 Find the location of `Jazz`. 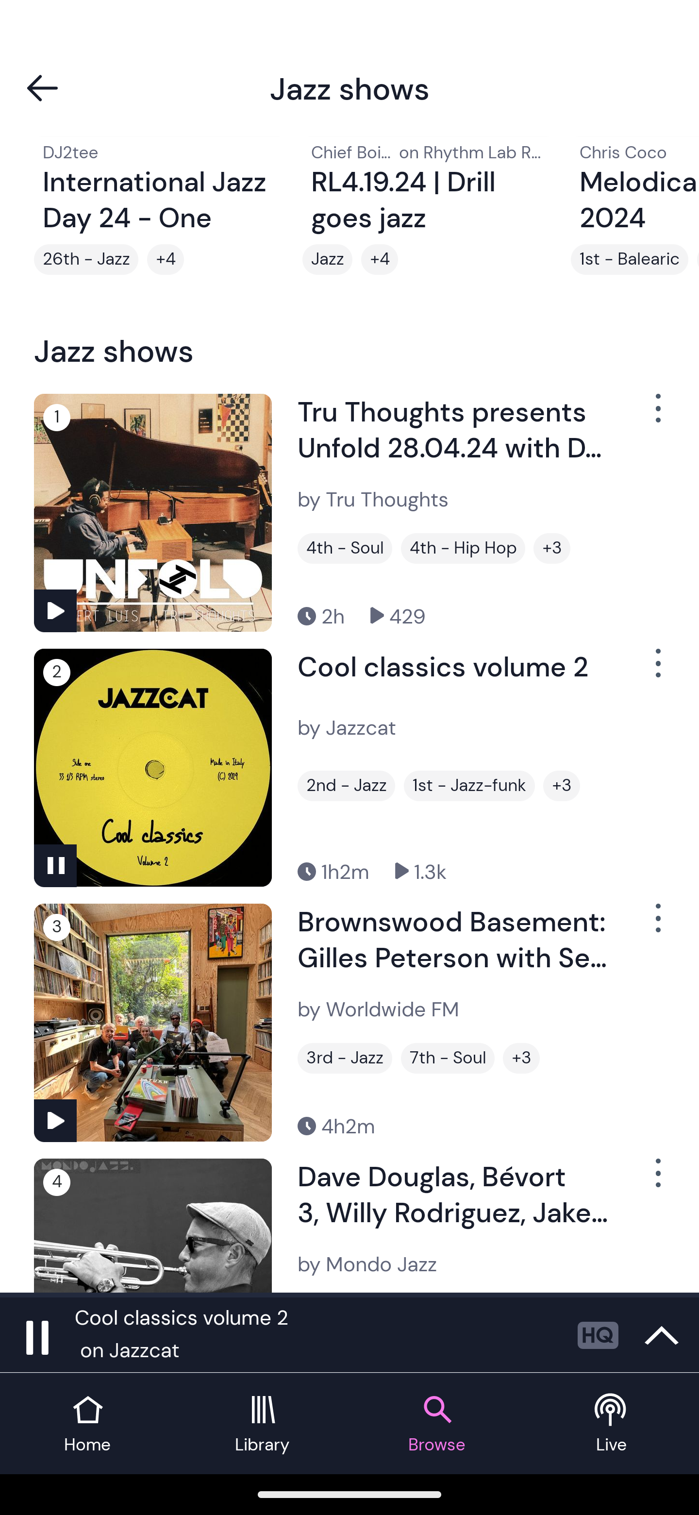

Jazz is located at coordinates (327, 259).